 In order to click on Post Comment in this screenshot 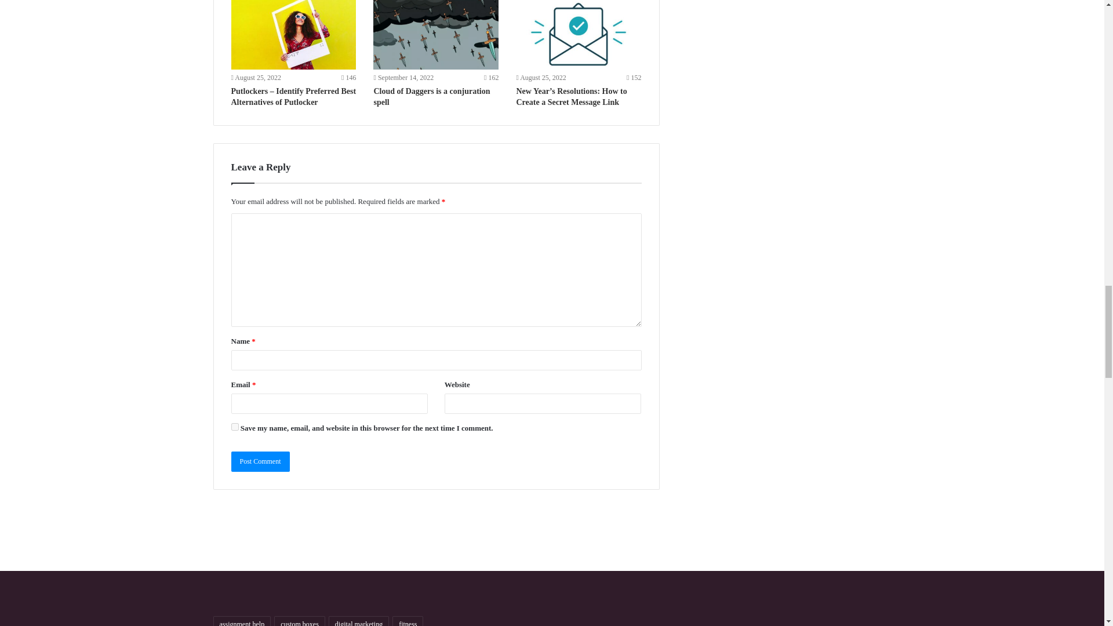, I will do `click(260, 461)`.